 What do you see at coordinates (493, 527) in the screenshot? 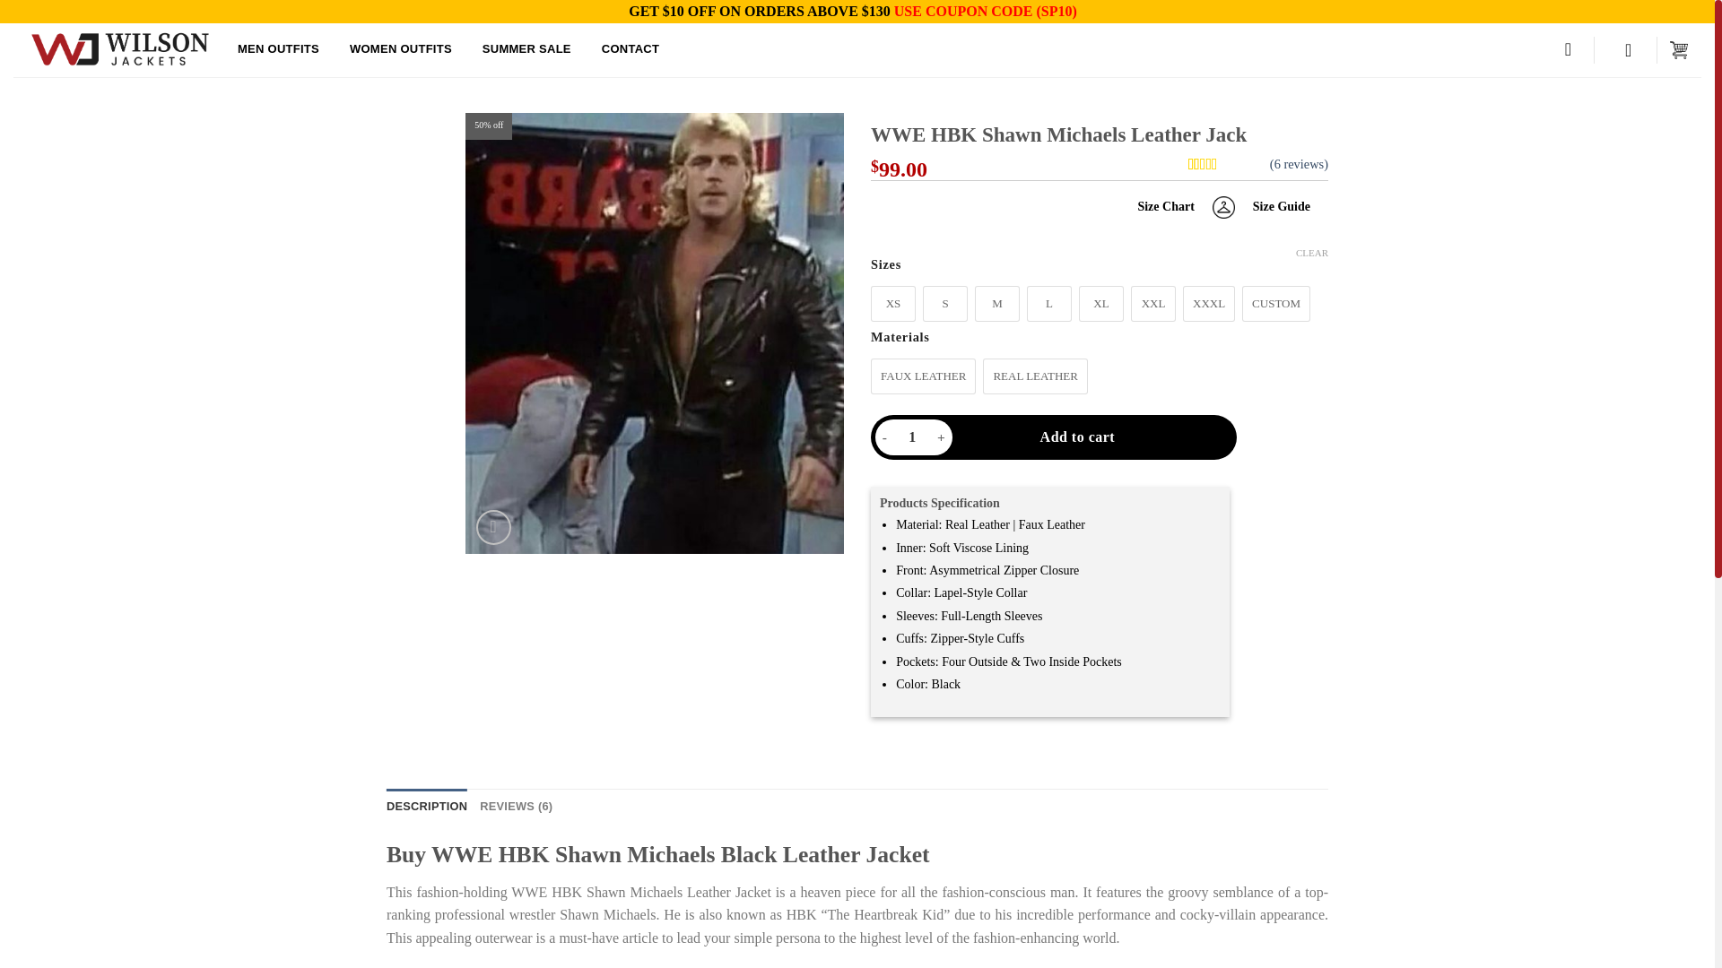
I see `Size Chart` at bounding box center [493, 527].